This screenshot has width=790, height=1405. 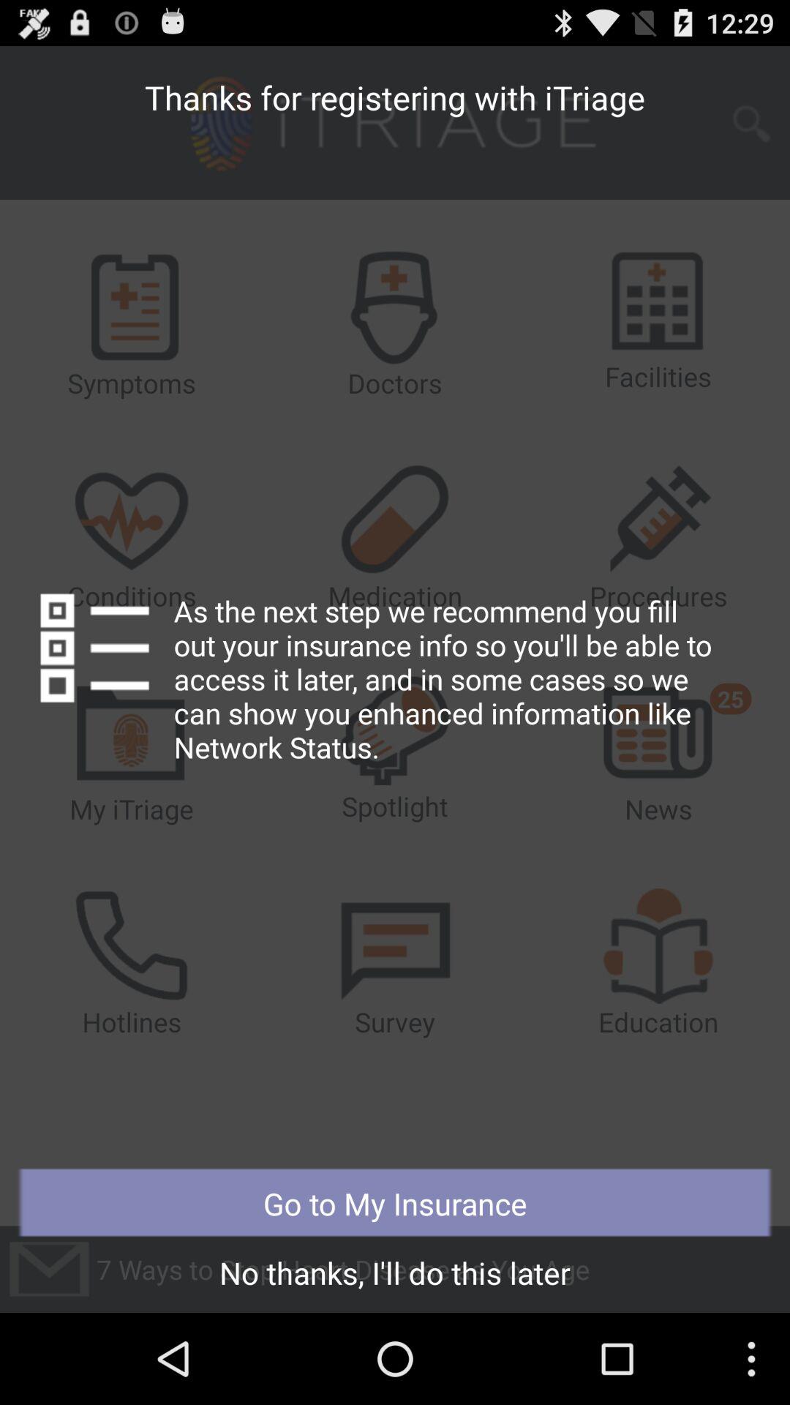 What do you see at coordinates (395, 1203) in the screenshot?
I see `open the go to my` at bounding box center [395, 1203].